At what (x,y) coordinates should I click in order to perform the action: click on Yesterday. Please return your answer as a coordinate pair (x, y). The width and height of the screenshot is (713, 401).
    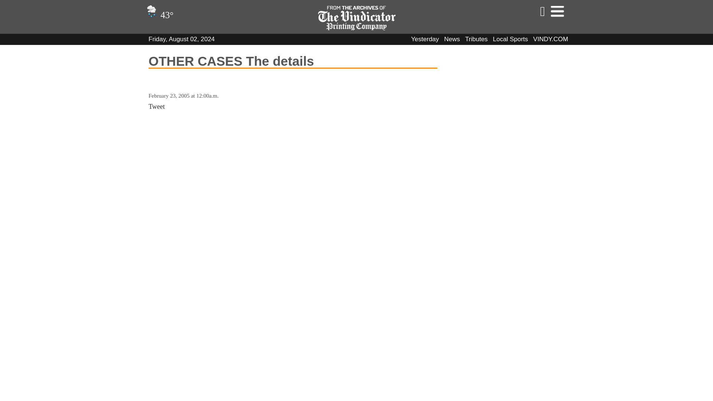
    Looking at the image, I should click on (425, 39).